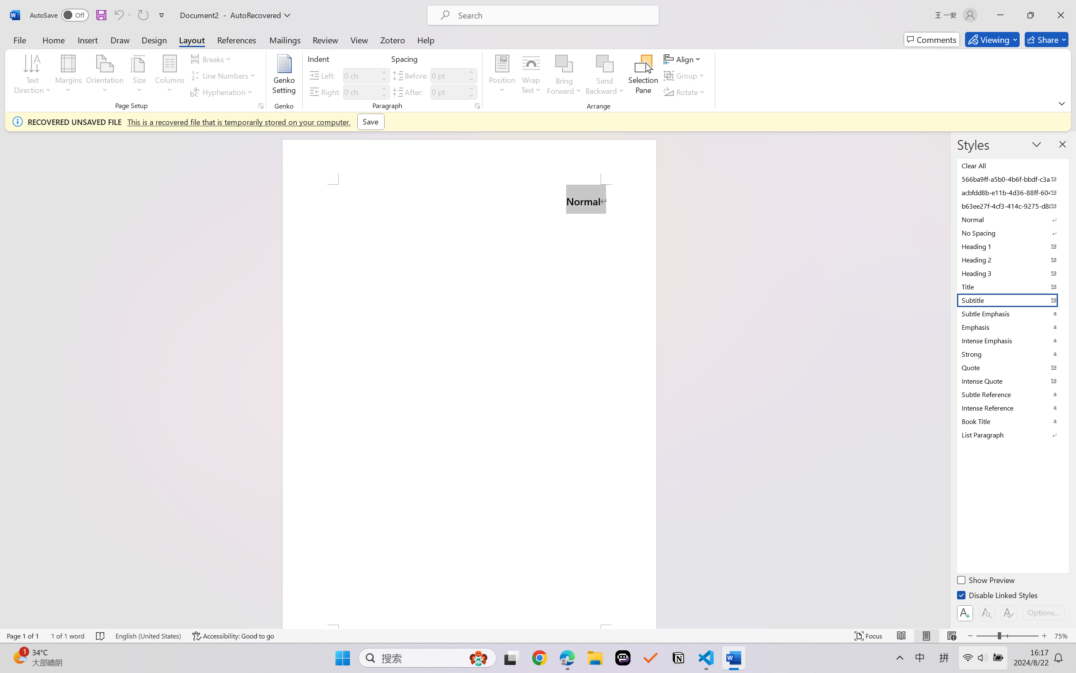 Image resolution: width=1076 pixels, height=673 pixels. What do you see at coordinates (1009, 613) in the screenshot?
I see `Class: NetUIButton` at bounding box center [1009, 613].